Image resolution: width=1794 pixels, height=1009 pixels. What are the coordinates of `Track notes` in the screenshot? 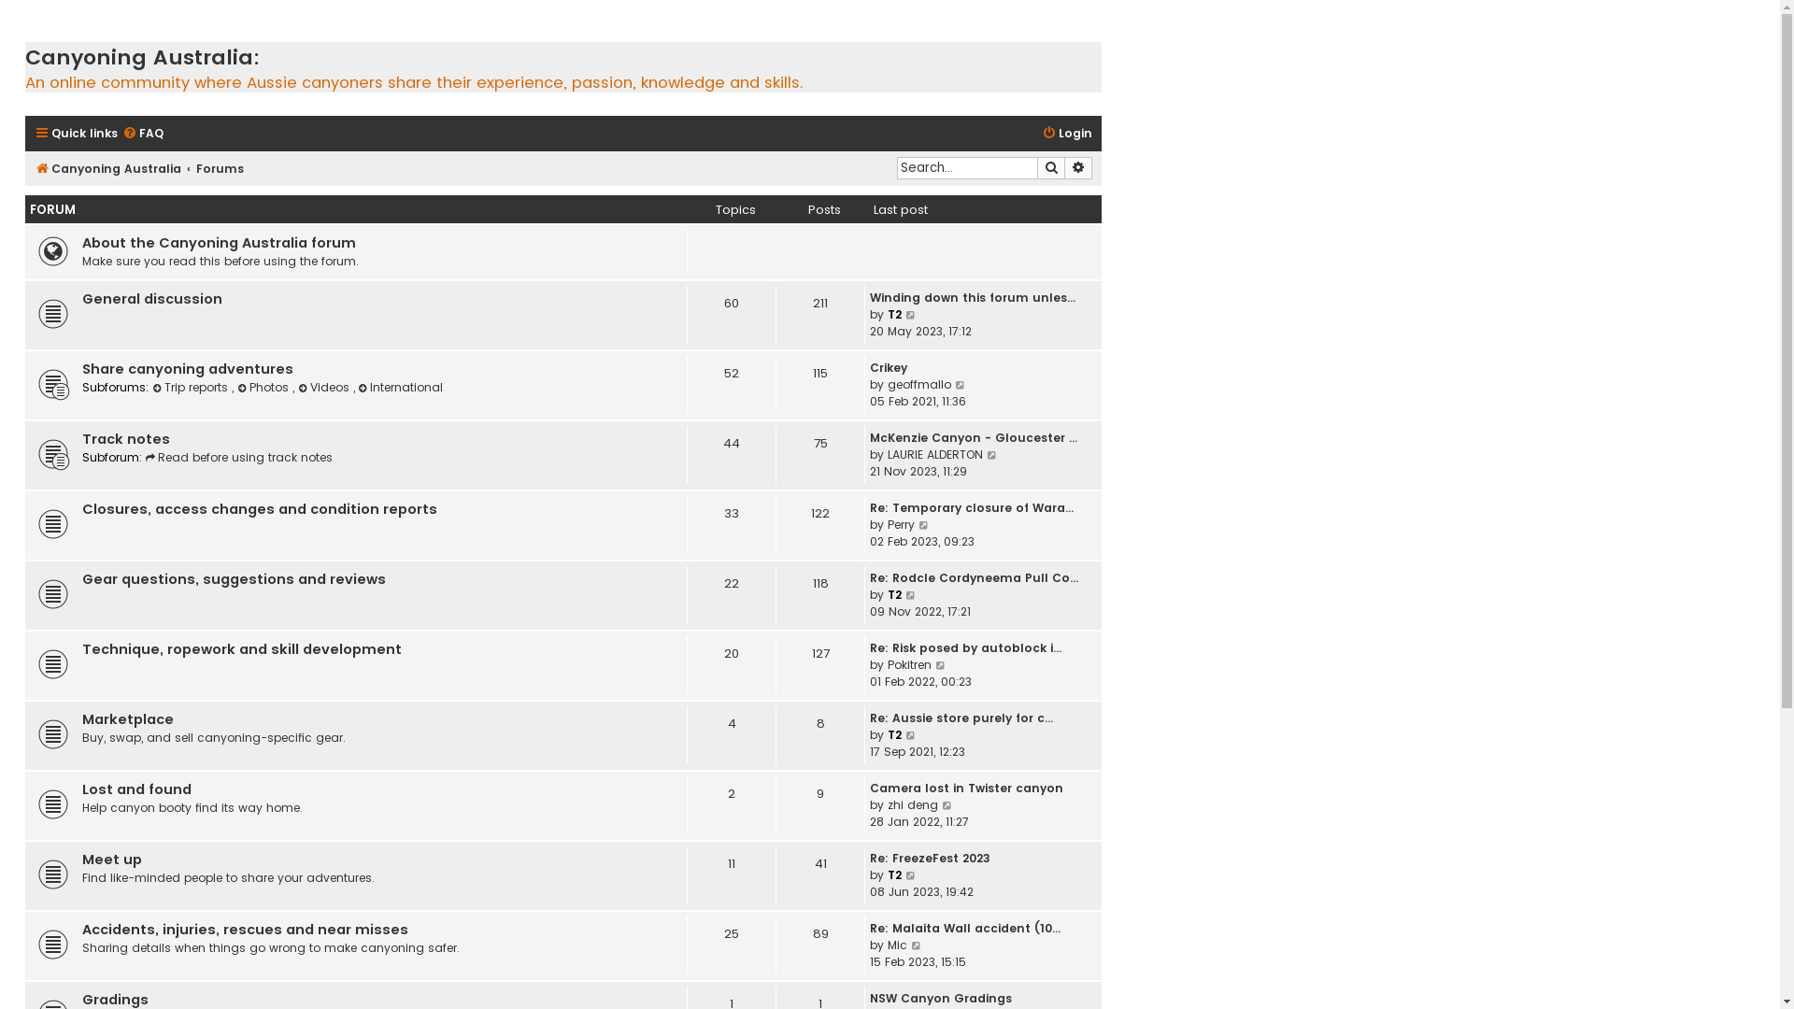 It's located at (126, 441).